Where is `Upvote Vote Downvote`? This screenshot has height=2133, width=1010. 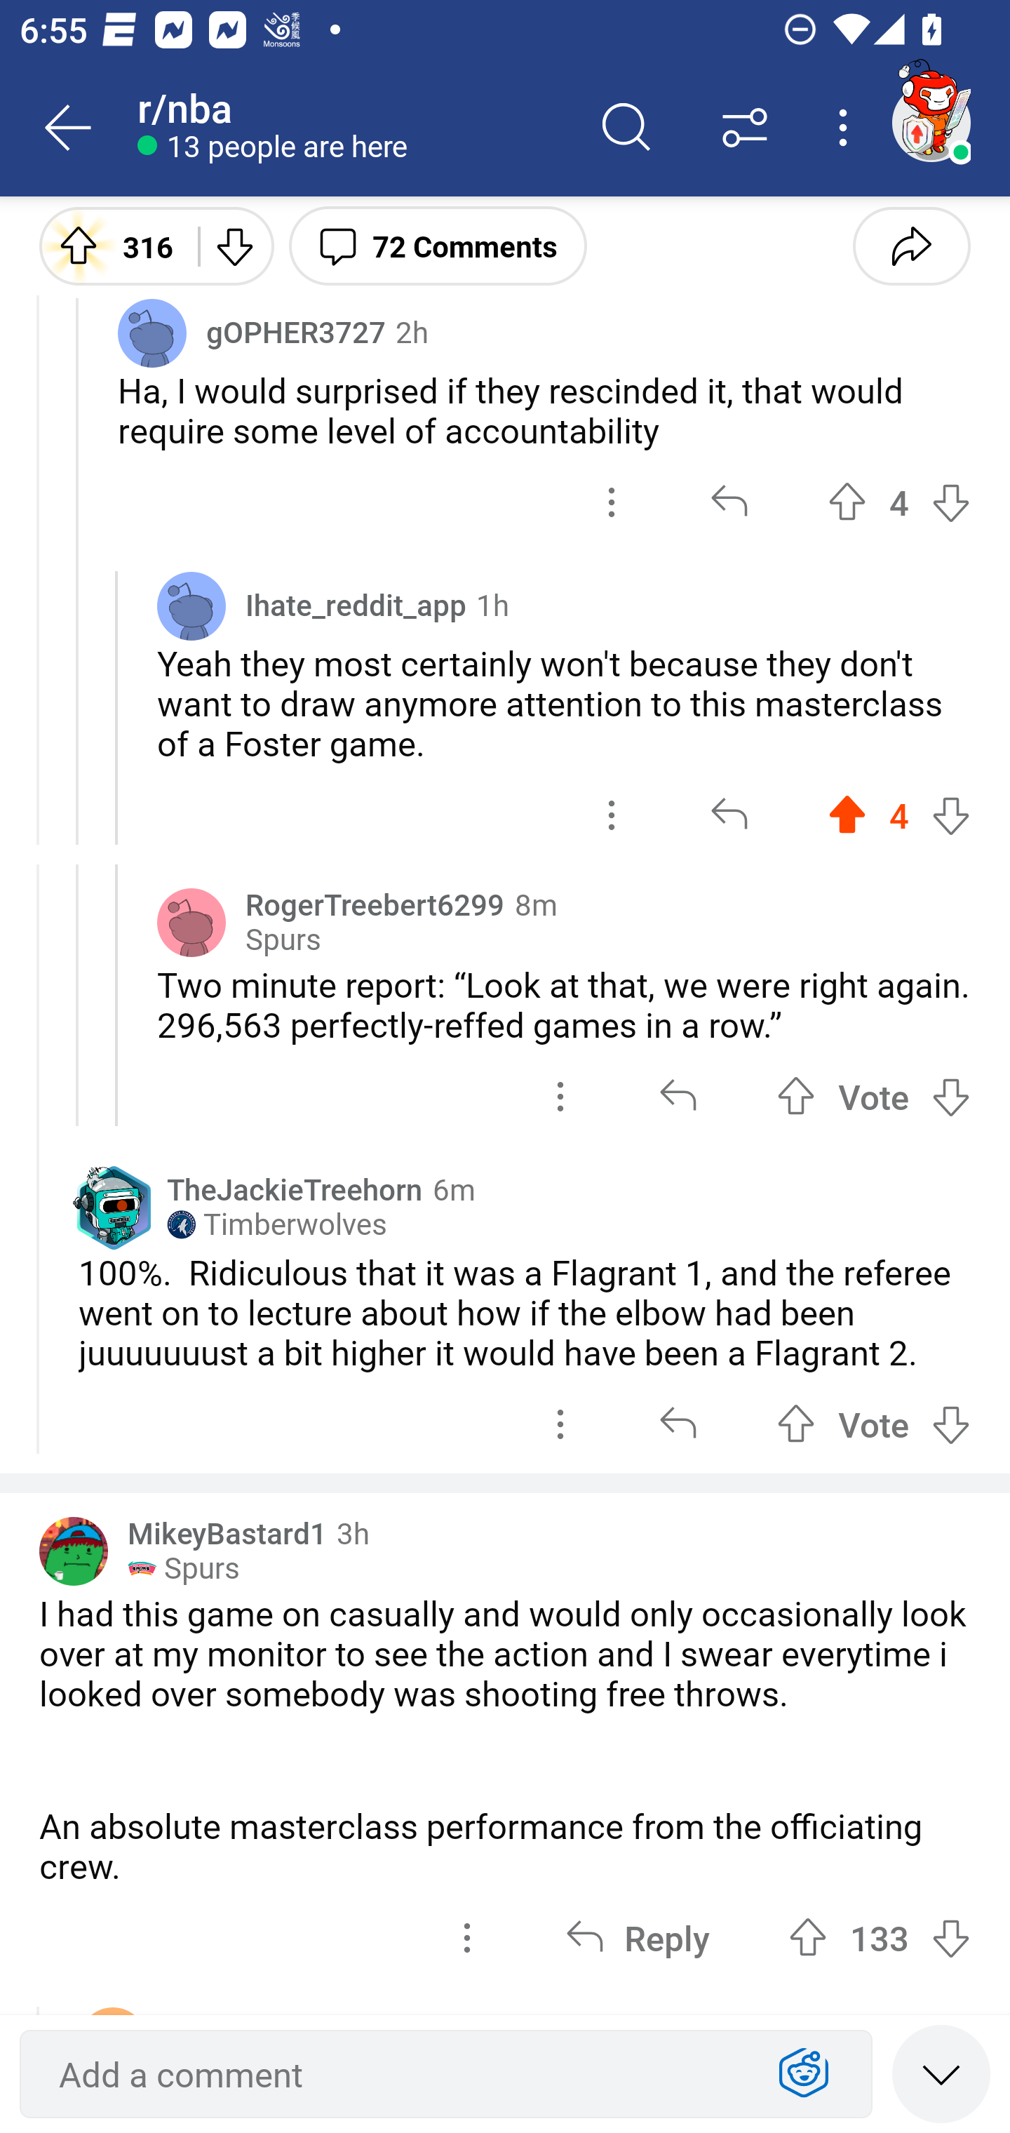
Upvote Vote Downvote is located at coordinates (874, 1096).